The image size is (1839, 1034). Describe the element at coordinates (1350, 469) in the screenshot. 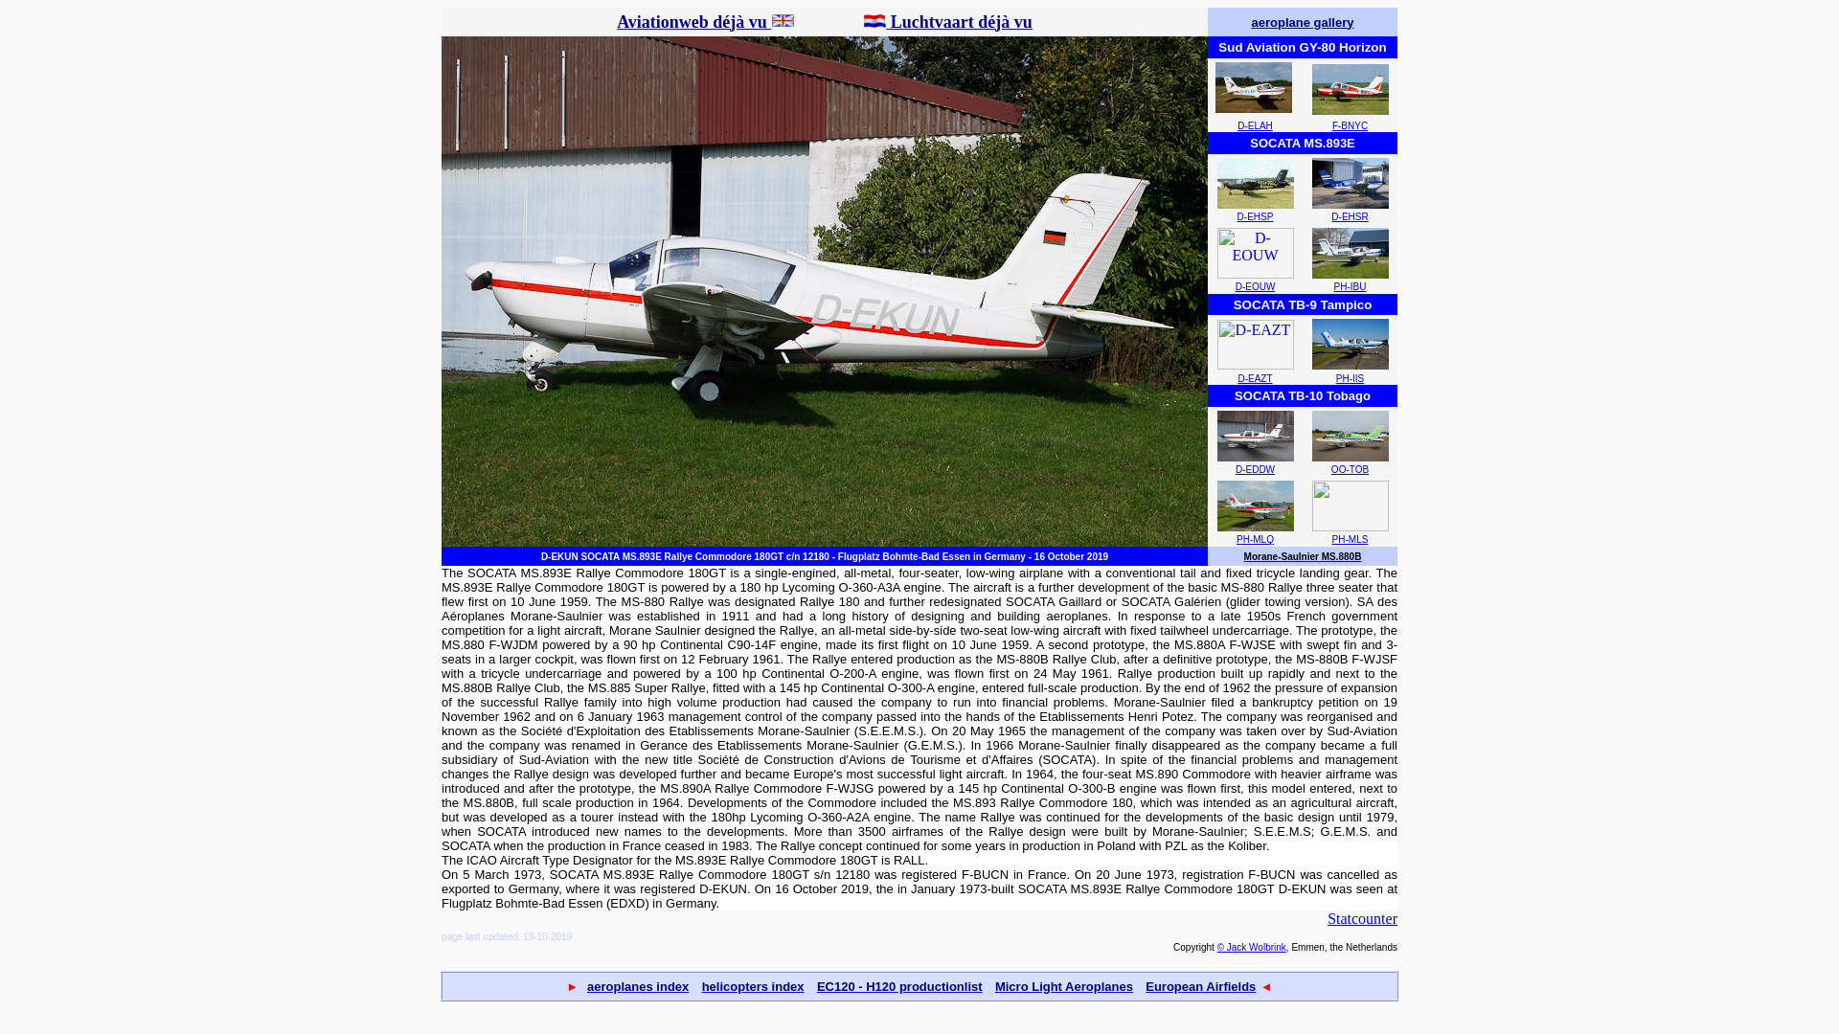

I see `OO-TOB` at that location.